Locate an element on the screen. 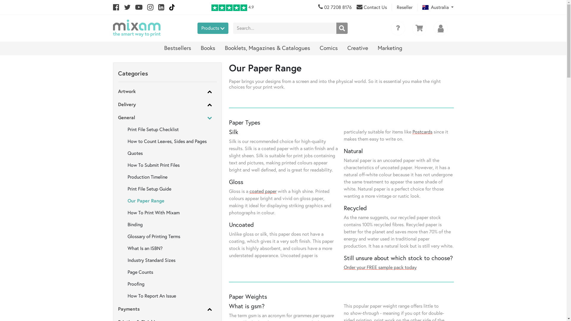 This screenshot has width=571, height=321. Print File Setup Checklist is located at coordinates (153, 130).